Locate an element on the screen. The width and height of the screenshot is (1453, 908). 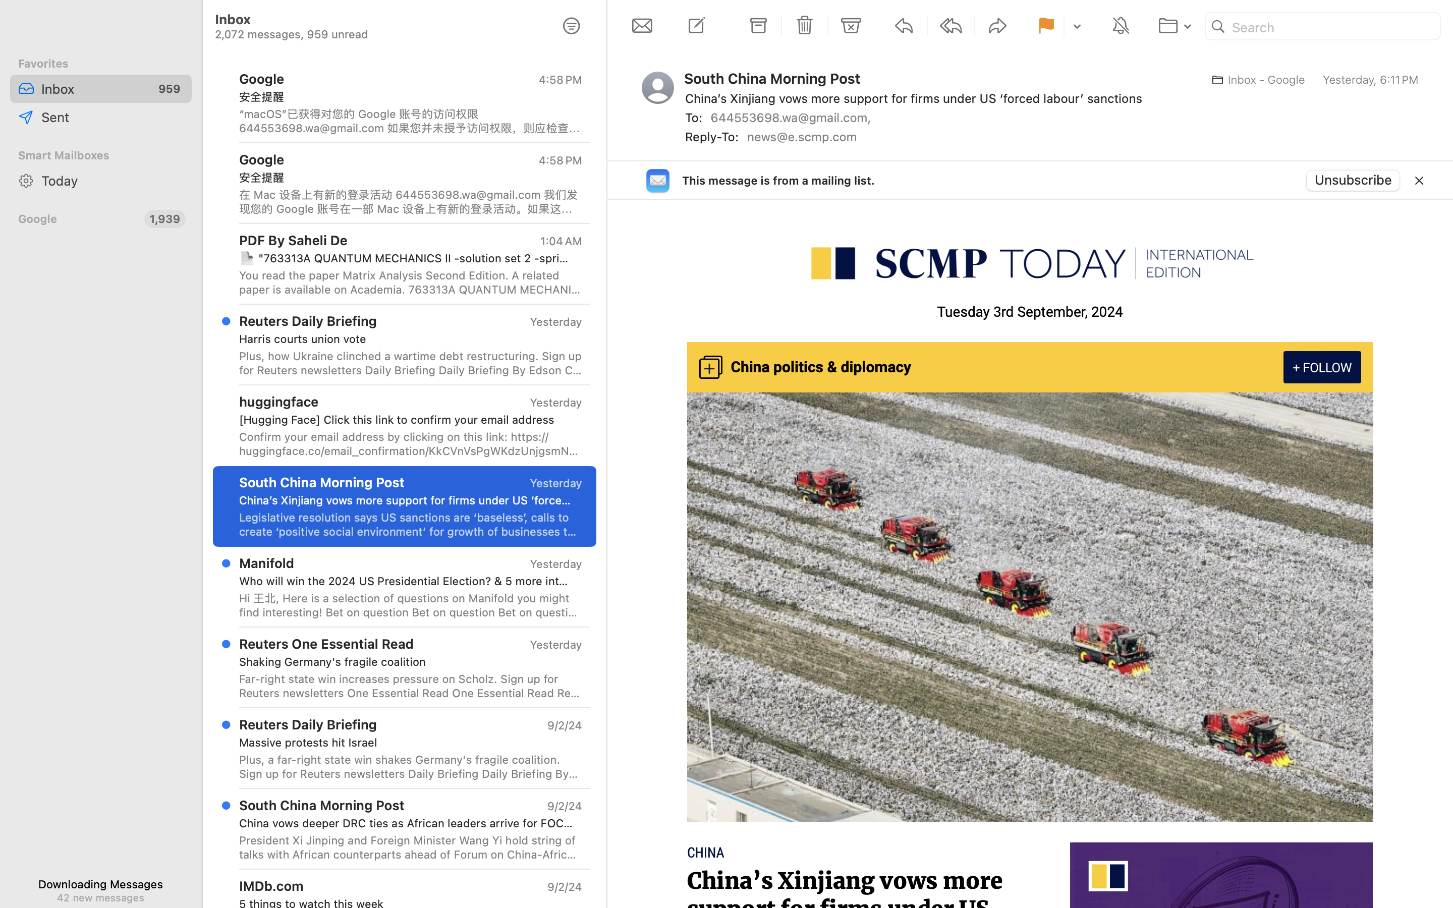
Today is located at coordinates (113, 181).